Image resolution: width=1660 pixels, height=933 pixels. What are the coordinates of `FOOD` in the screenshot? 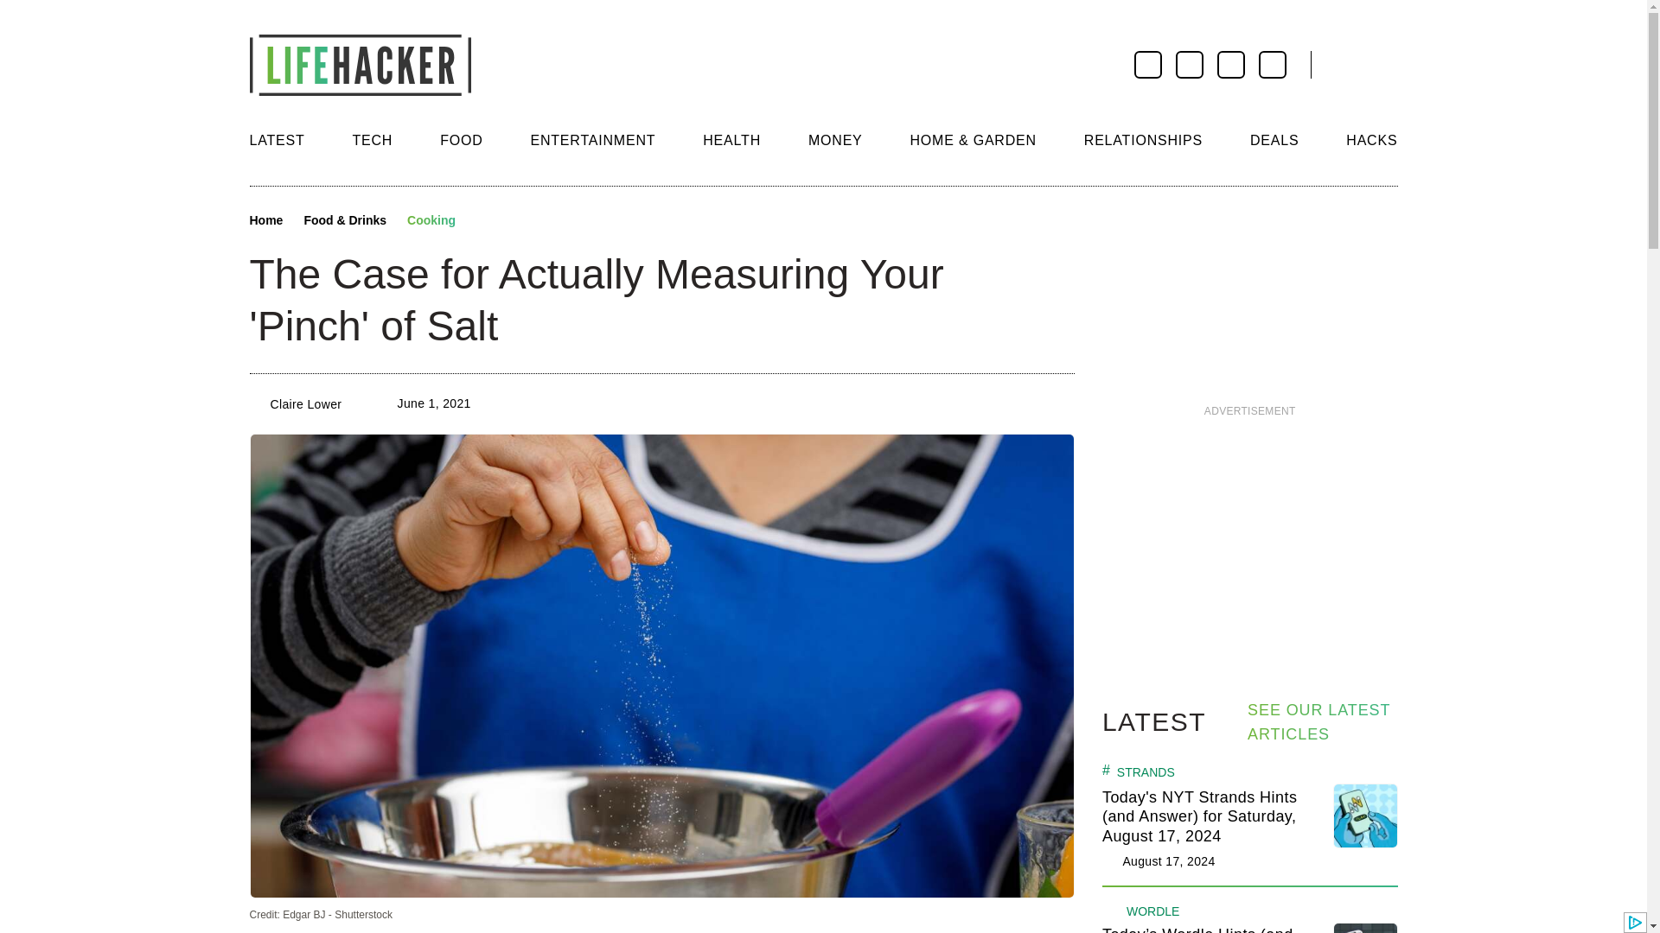 It's located at (461, 140).